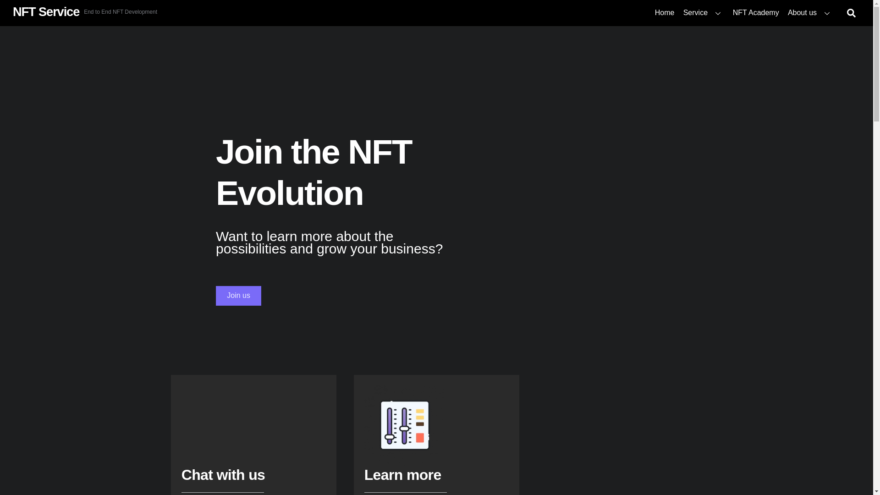 This screenshot has height=495, width=880. Describe the element at coordinates (436, 13) in the screenshot. I see `Join us` at that location.